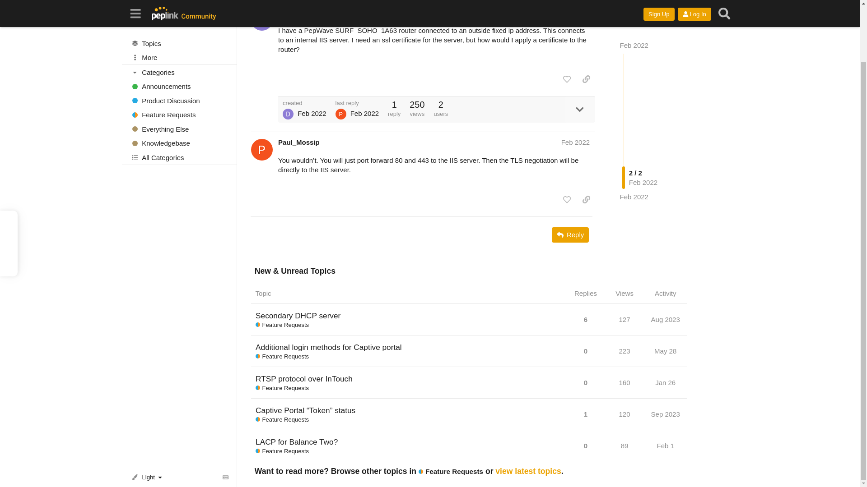  I want to click on Announcements, so click(179, 22).